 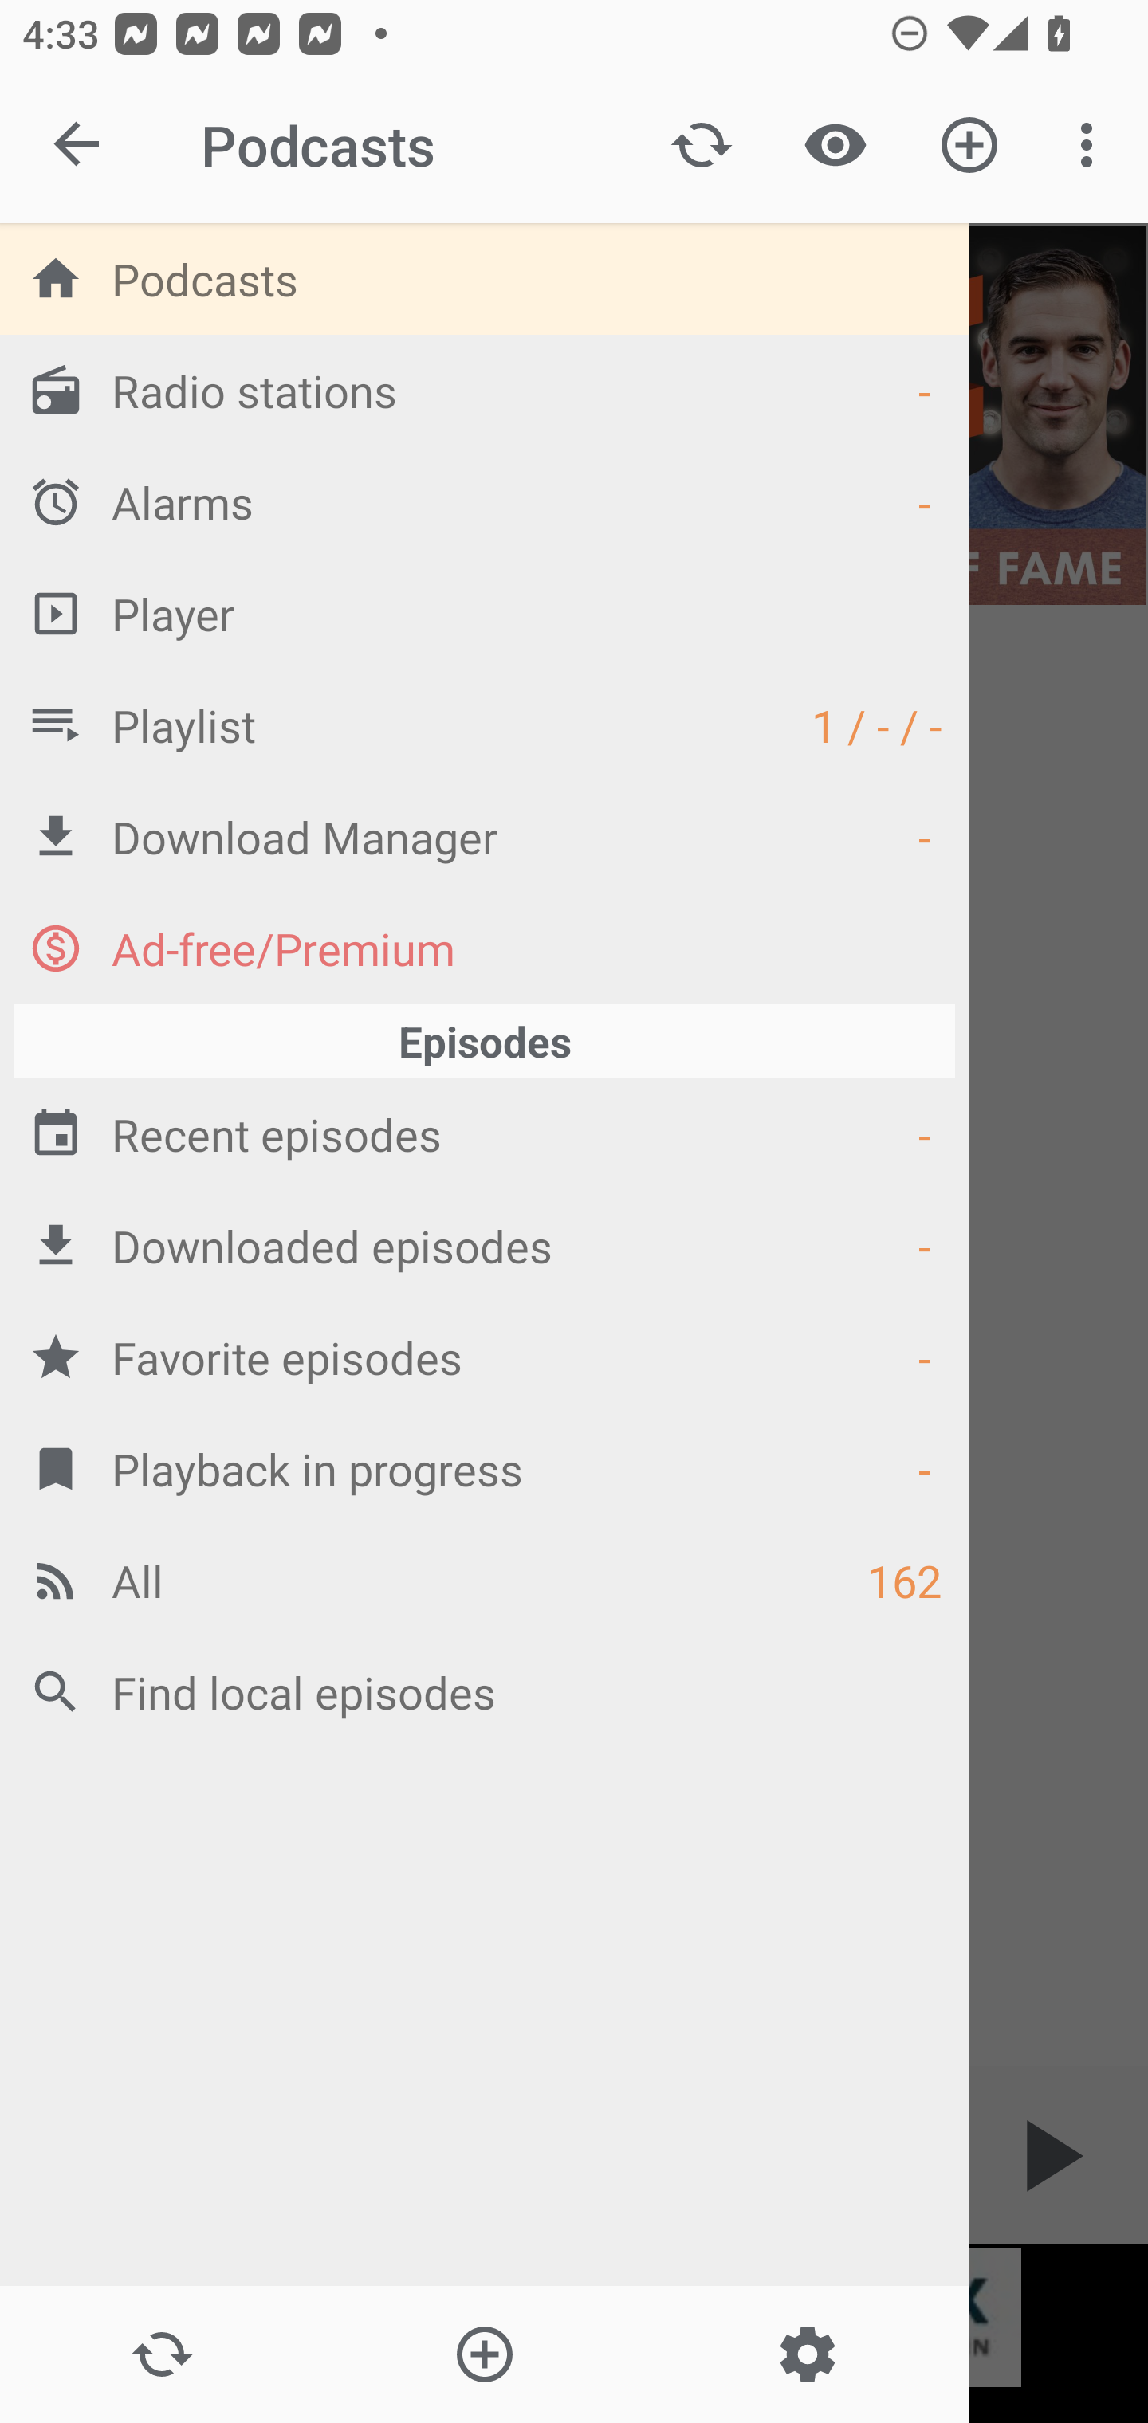 What do you see at coordinates (485, 390) in the screenshot?
I see `Radio stations  - ` at bounding box center [485, 390].